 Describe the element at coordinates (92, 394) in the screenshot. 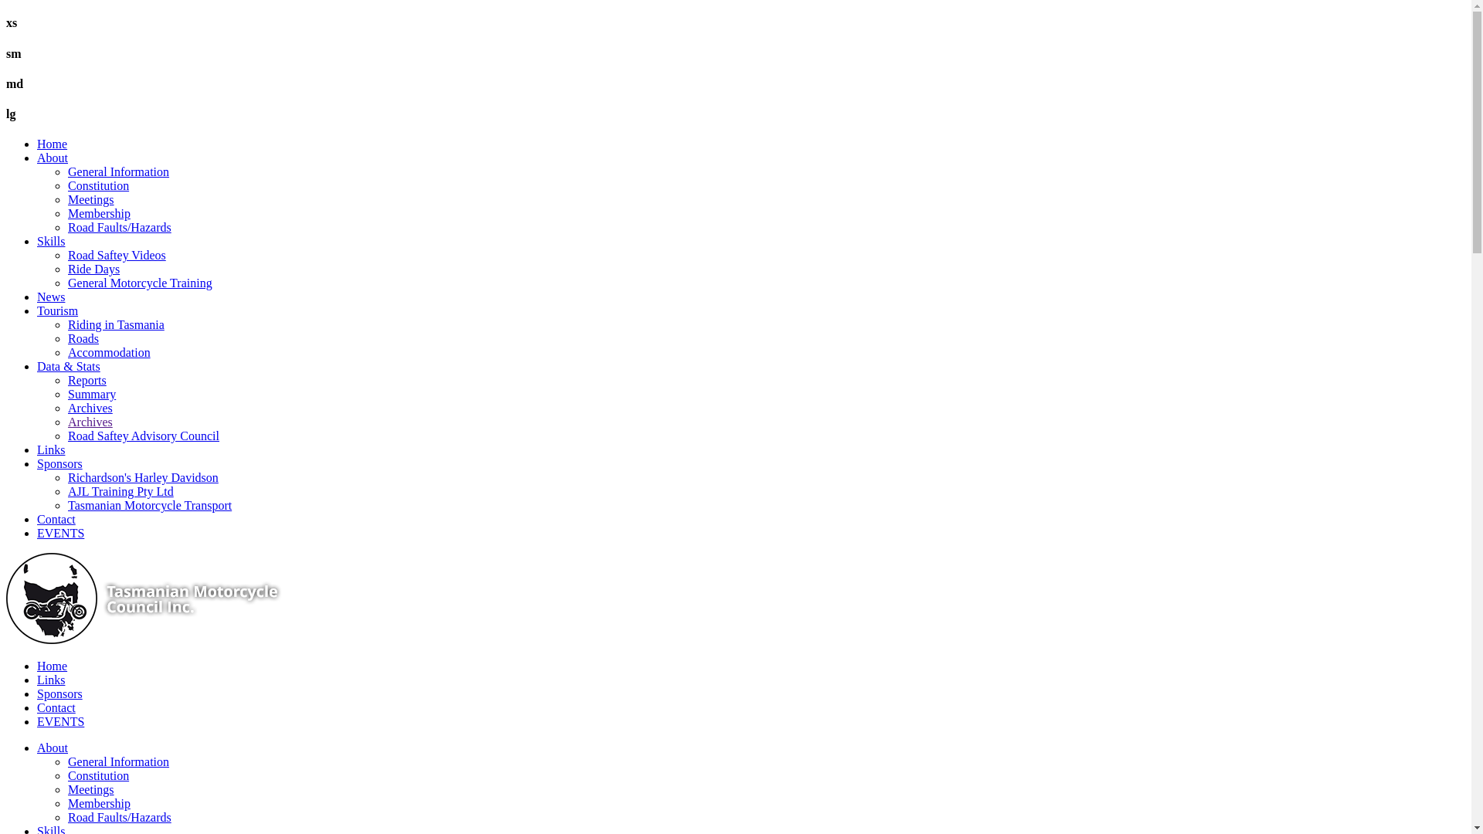

I see `Summary` at that location.